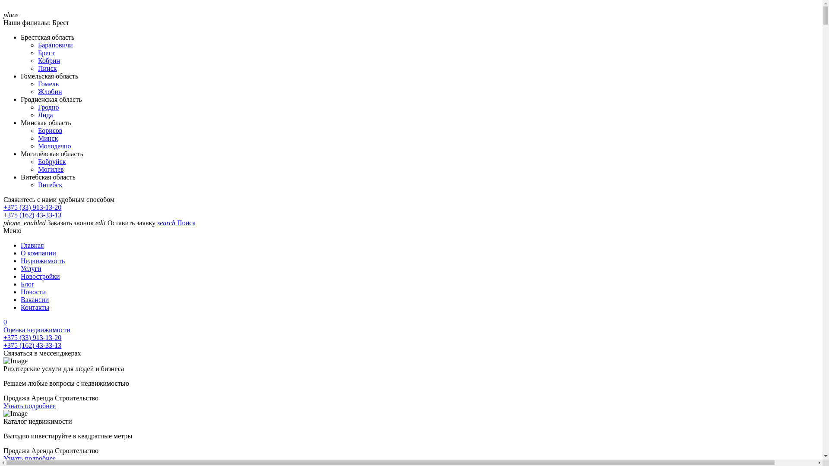 The image size is (829, 466). What do you see at coordinates (32, 215) in the screenshot?
I see `+375 (162) 43-33-13` at bounding box center [32, 215].